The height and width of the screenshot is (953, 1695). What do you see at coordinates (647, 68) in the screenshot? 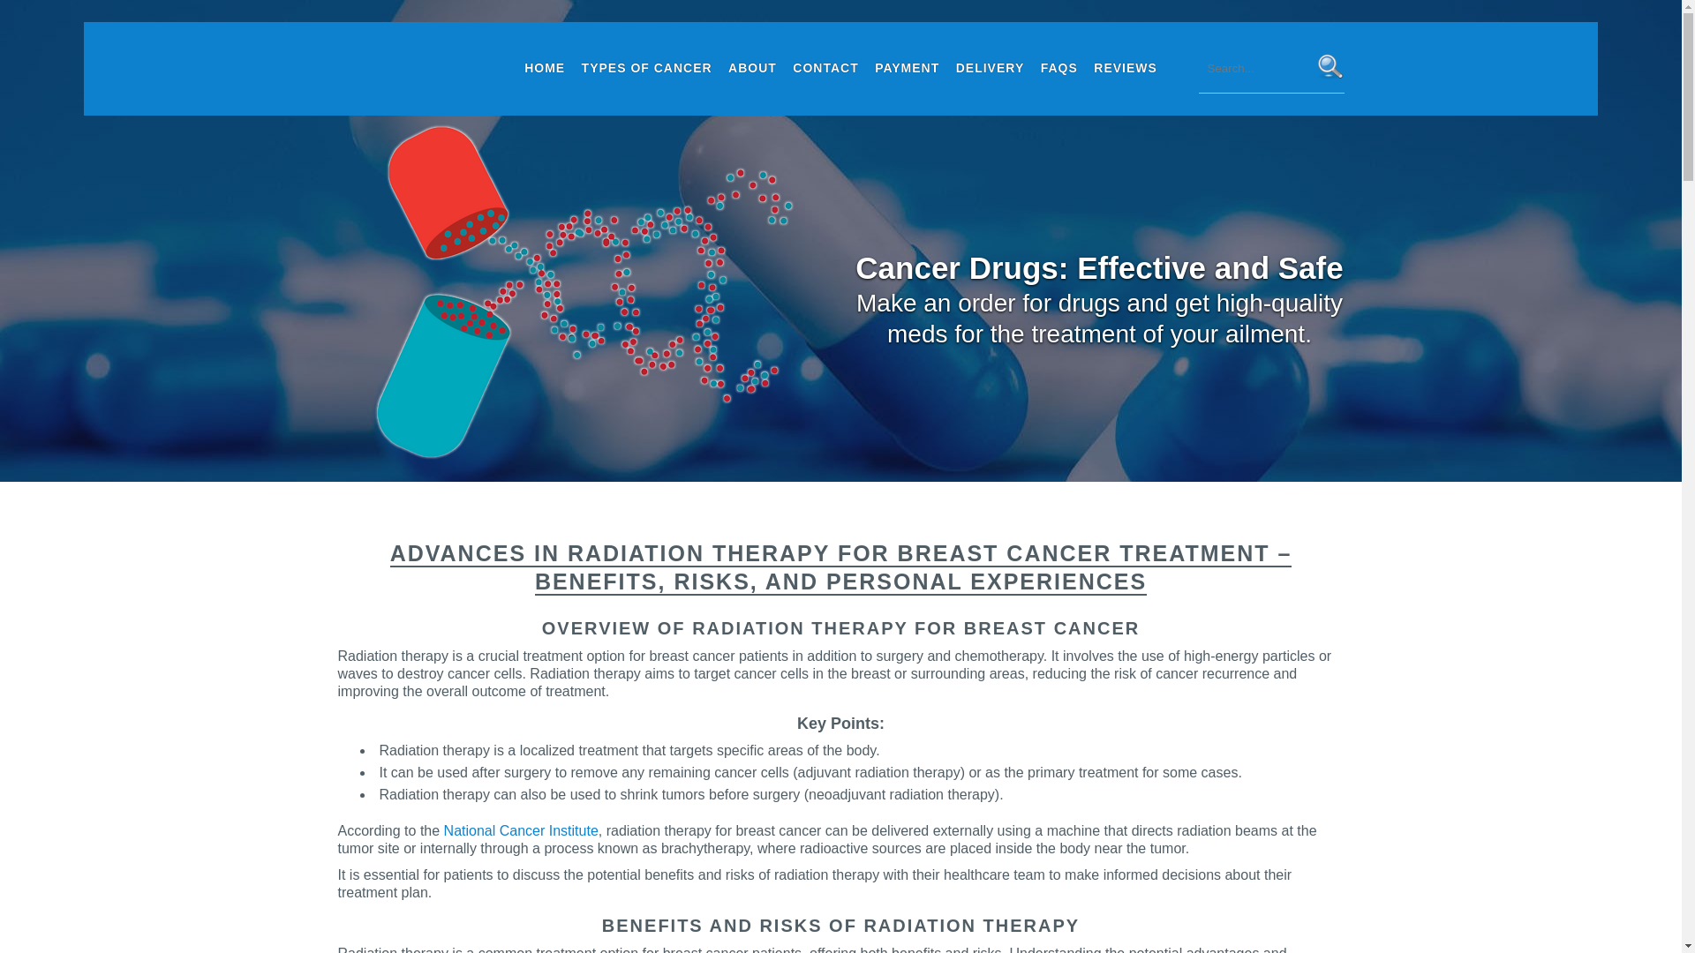
I see `TYPES OF CANCER` at bounding box center [647, 68].